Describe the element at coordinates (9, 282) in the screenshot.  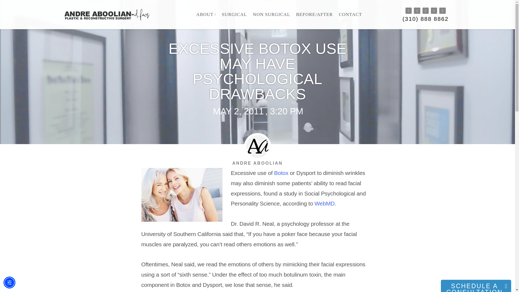
I see `Accessibility Menu` at that location.